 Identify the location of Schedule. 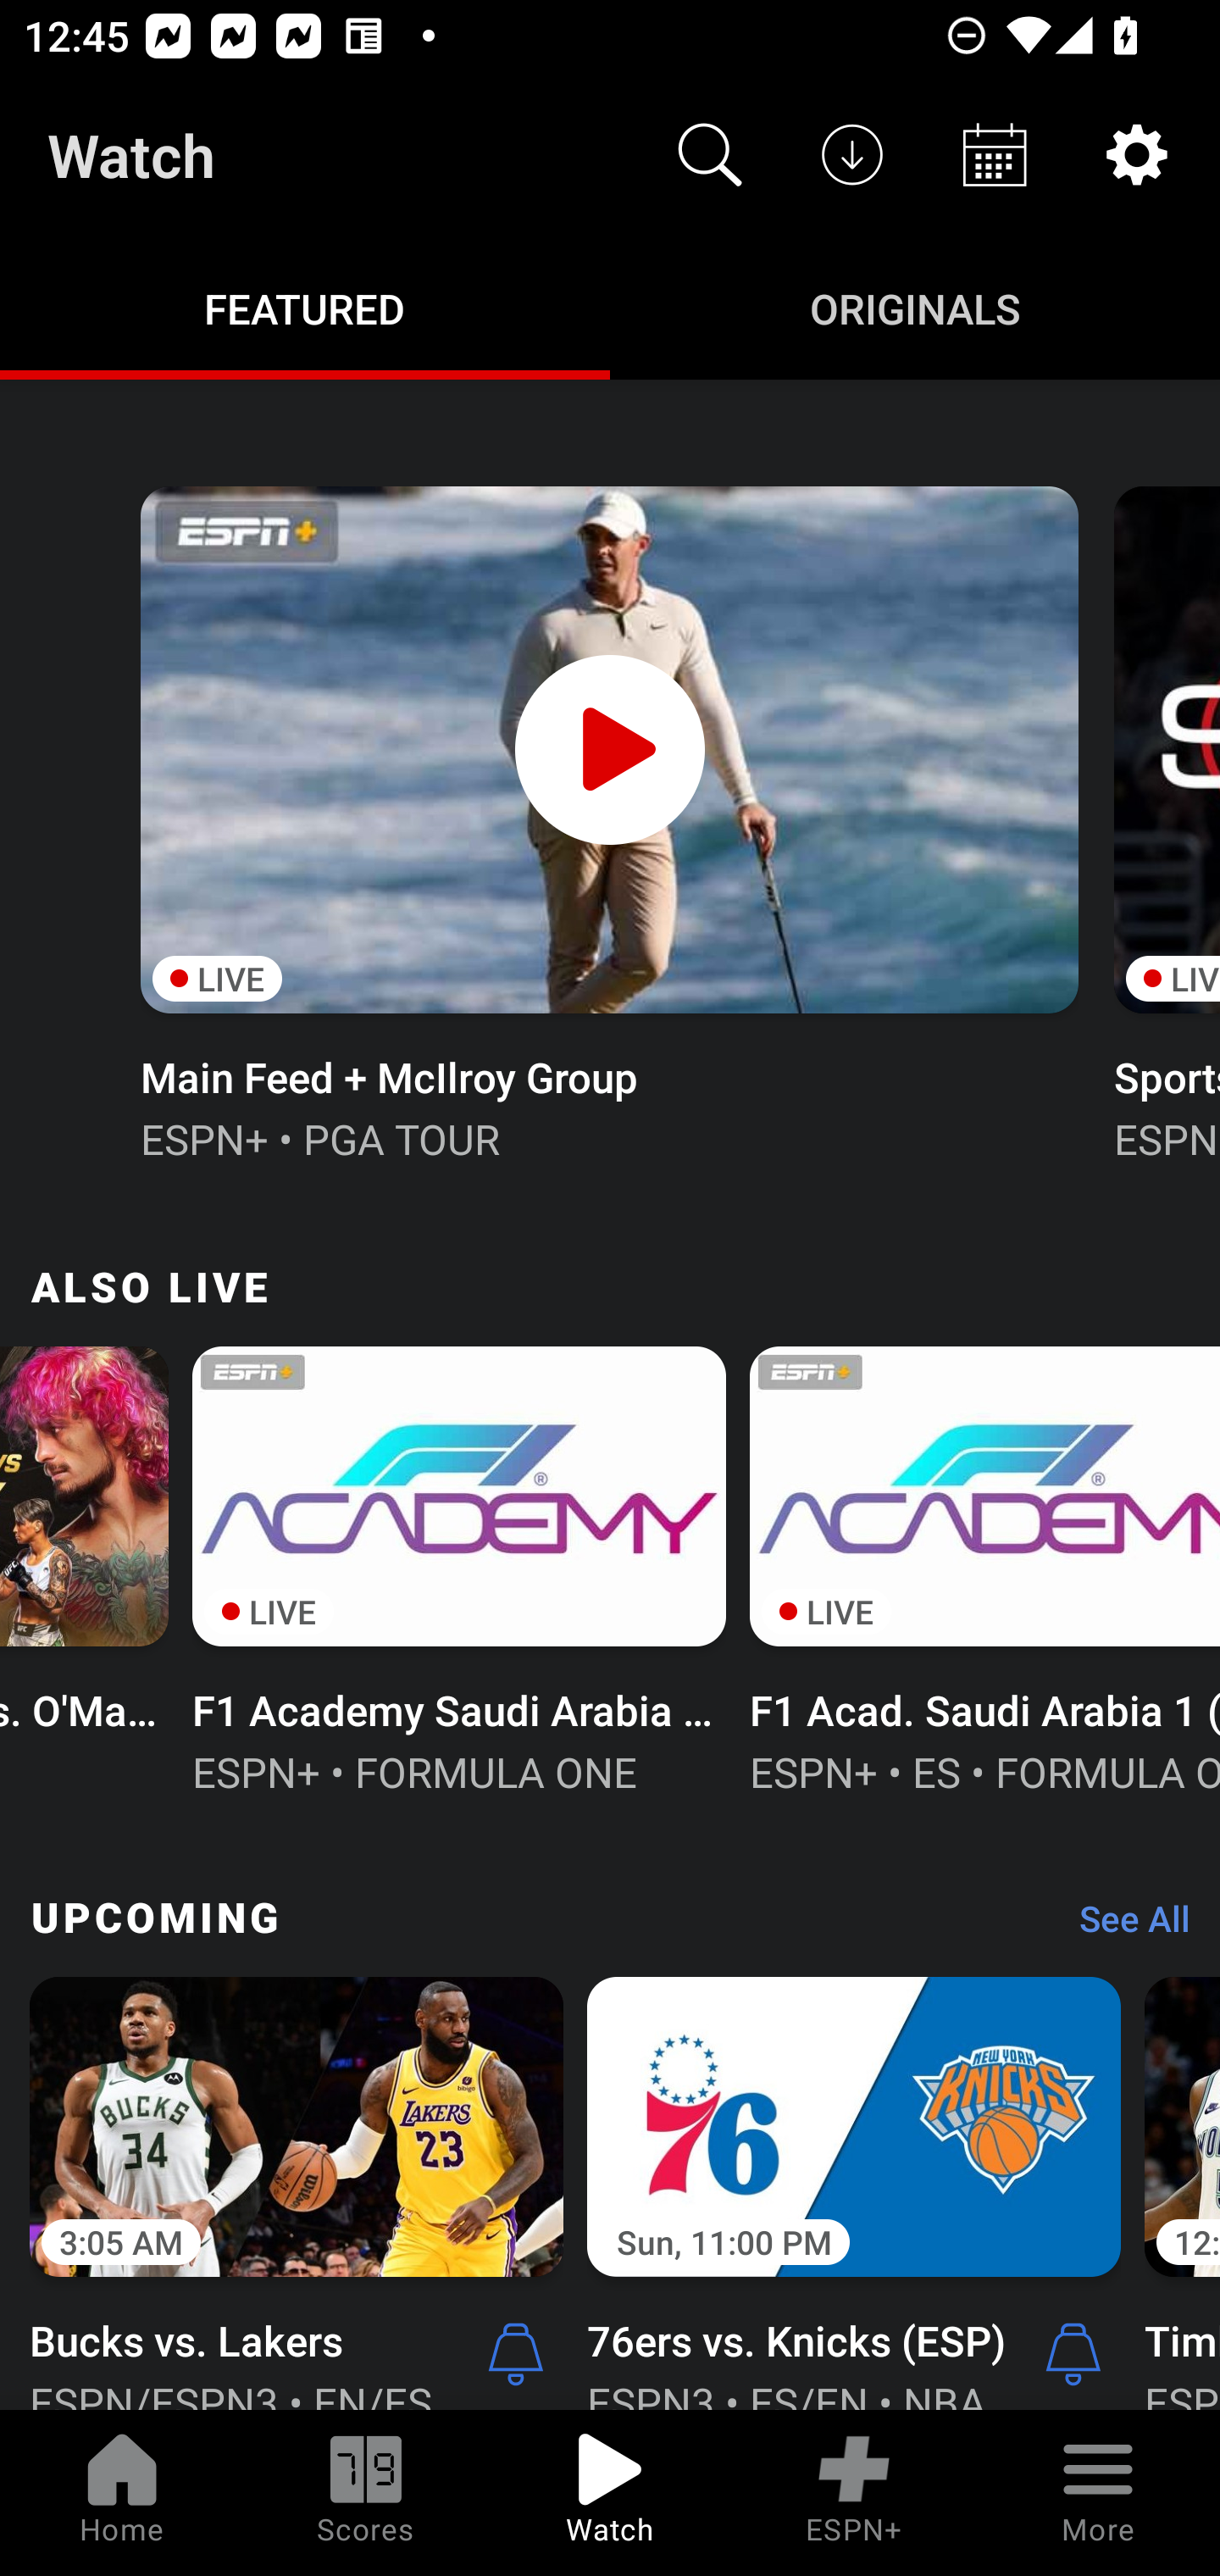
(995, 154).